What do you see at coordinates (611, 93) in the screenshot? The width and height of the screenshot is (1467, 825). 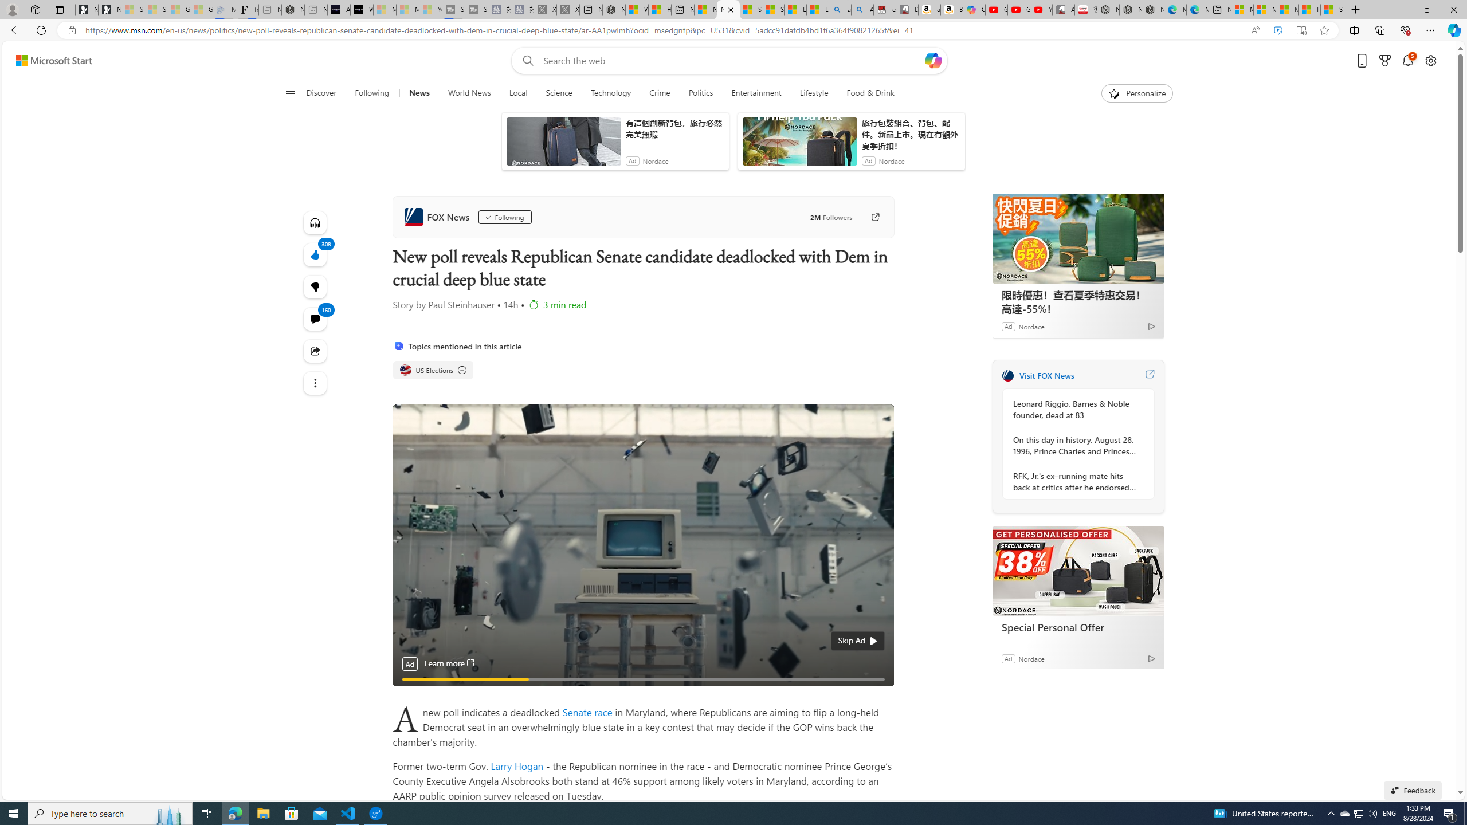 I see `Technology` at bounding box center [611, 93].